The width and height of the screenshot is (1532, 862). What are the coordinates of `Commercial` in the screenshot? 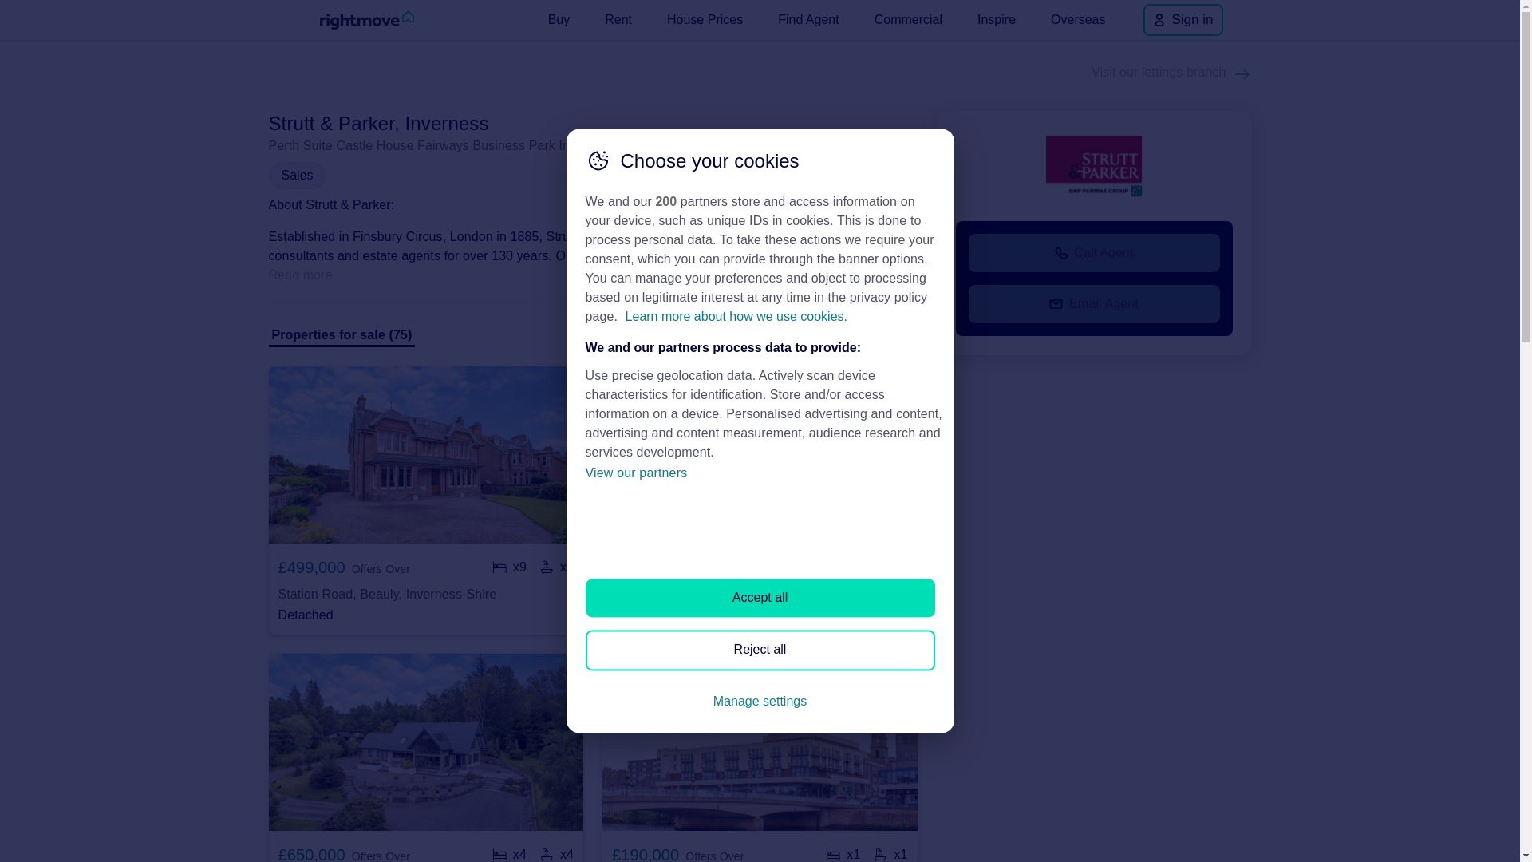 It's located at (908, 19).